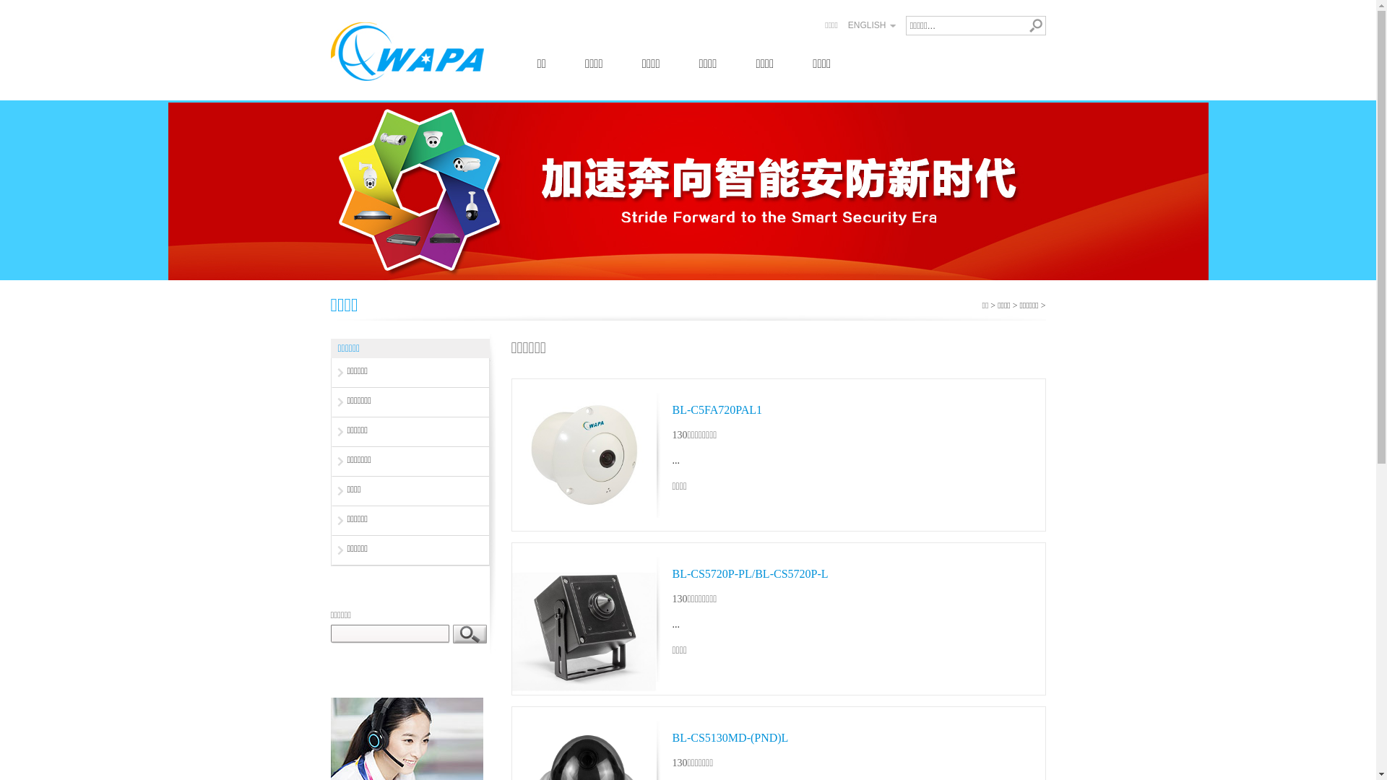  I want to click on BL-CS5720P-PL/BL-CS5720P-L, so click(750, 573).